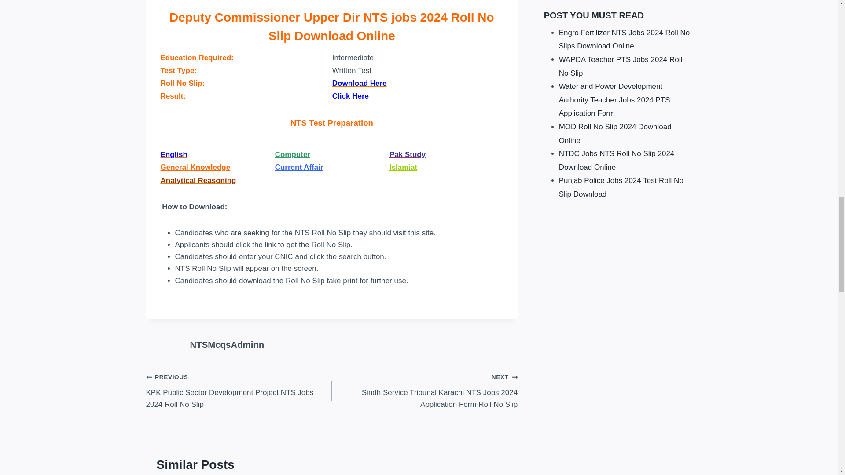  Describe the element at coordinates (403, 167) in the screenshot. I see `Islamiat` at that location.